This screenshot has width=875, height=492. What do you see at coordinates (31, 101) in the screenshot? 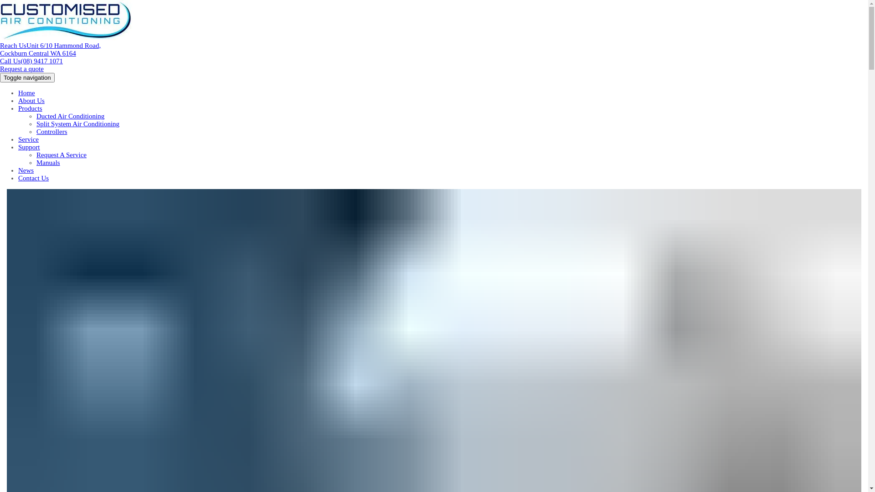
I see `About Us` at bounding box center [31, 101].